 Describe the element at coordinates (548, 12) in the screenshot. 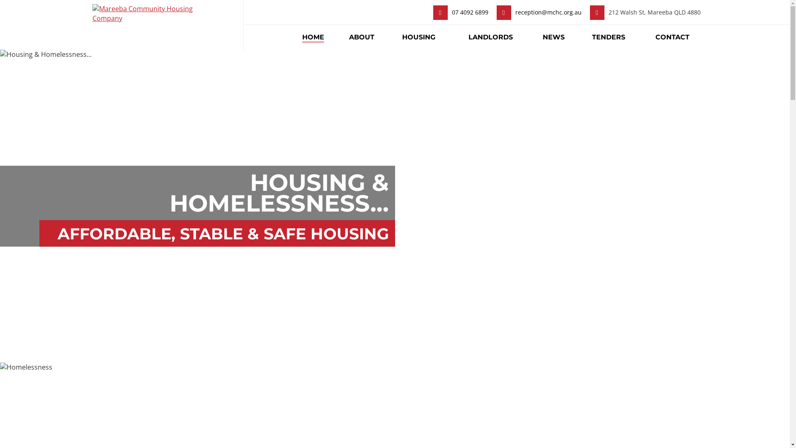

I see `reception@mchc.org.au` at that location.